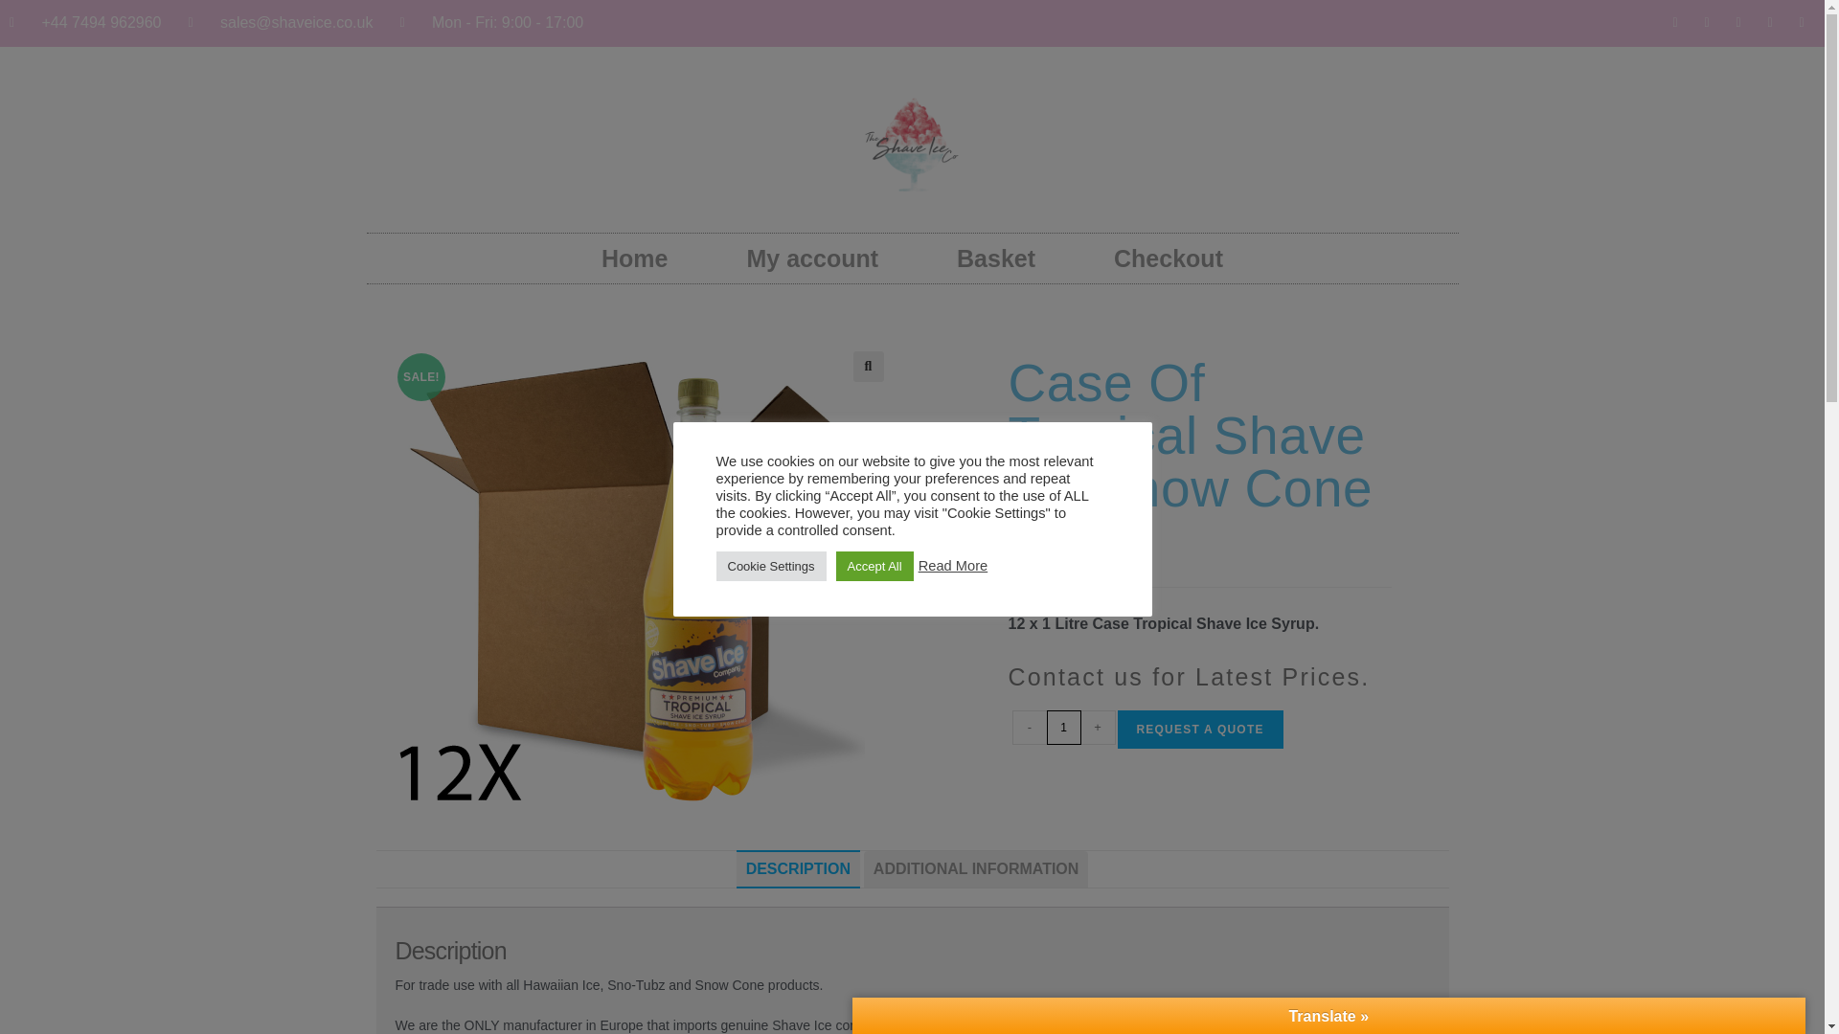  What do you see at coordinates (996, 258) in the screenshot?
I see `Basket` at bounding box center [996, 258].